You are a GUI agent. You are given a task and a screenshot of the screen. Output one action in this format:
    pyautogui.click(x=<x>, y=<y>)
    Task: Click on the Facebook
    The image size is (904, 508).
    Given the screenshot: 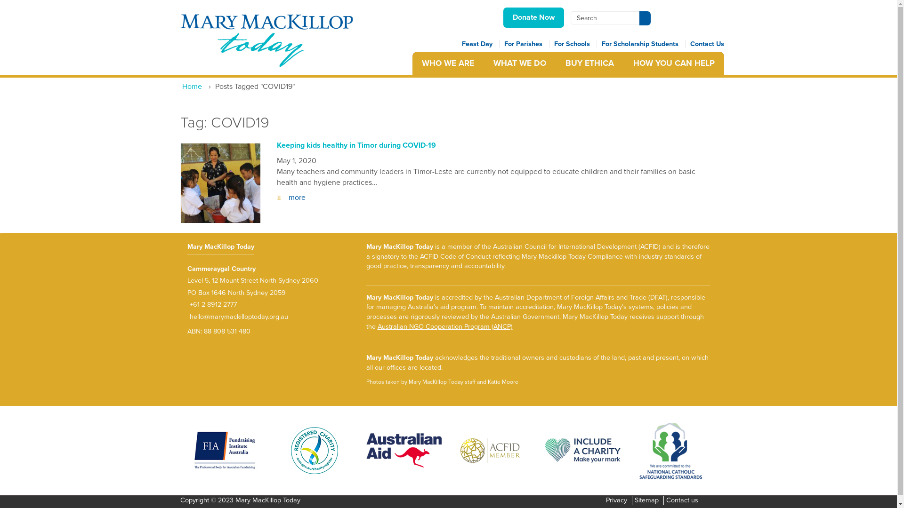 What is the action you would take?
    pyautogui.click(x=656, y=25)
    